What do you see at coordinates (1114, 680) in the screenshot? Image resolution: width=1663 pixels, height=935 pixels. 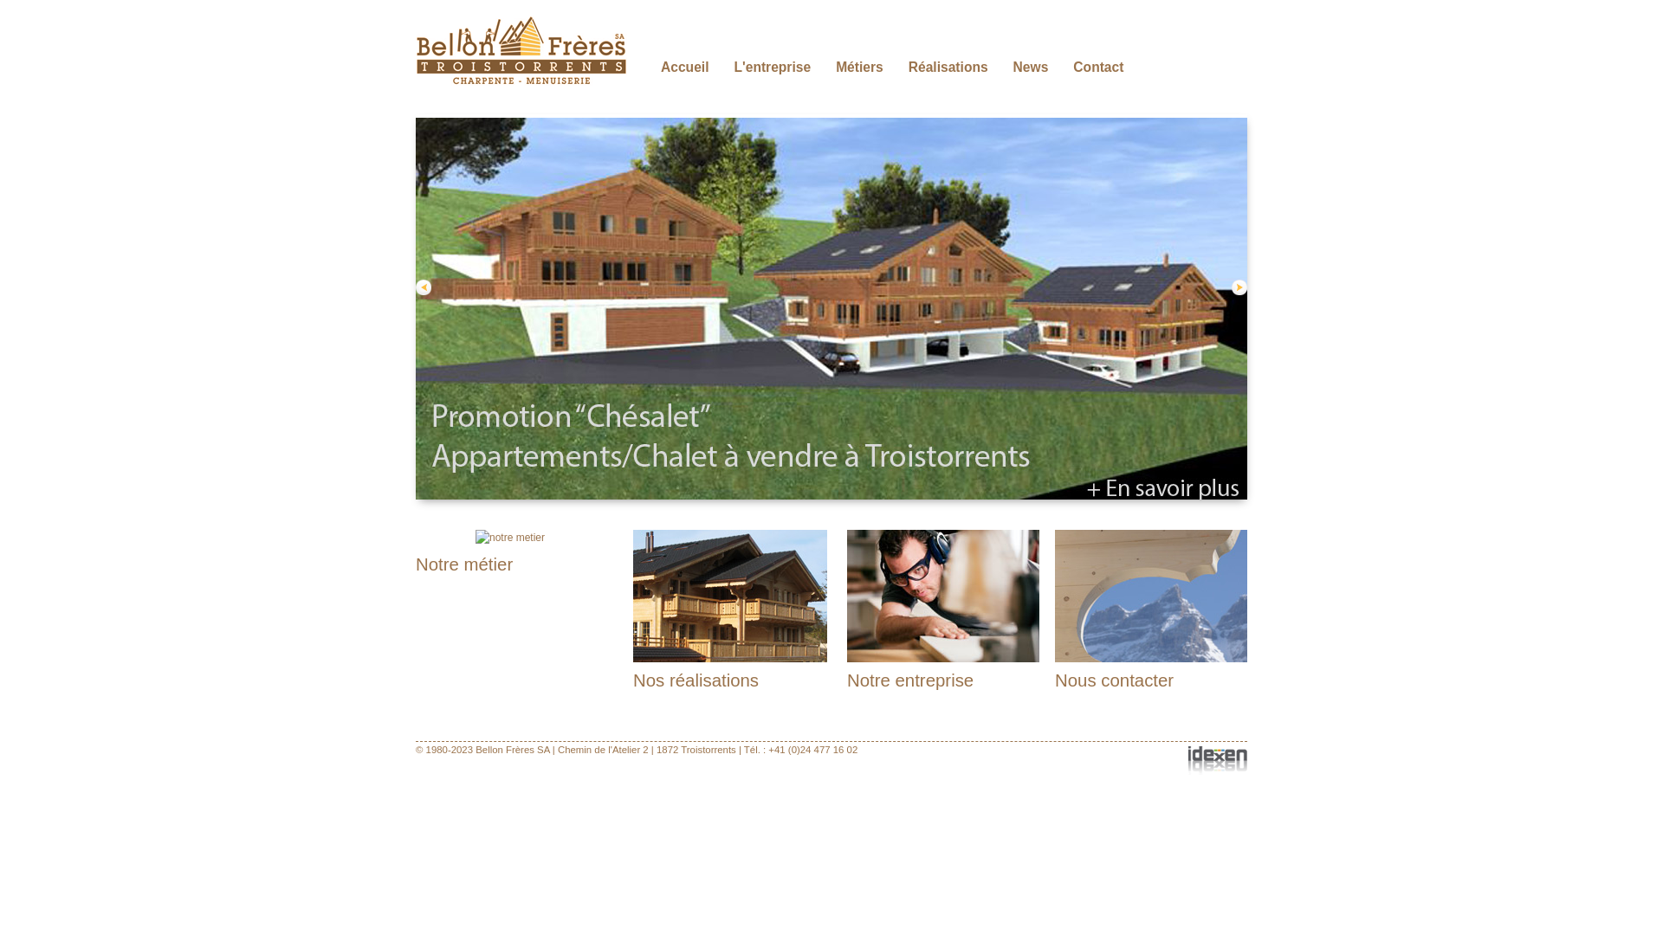 I see `Nous contacter` at bounding box center [1114, 680].